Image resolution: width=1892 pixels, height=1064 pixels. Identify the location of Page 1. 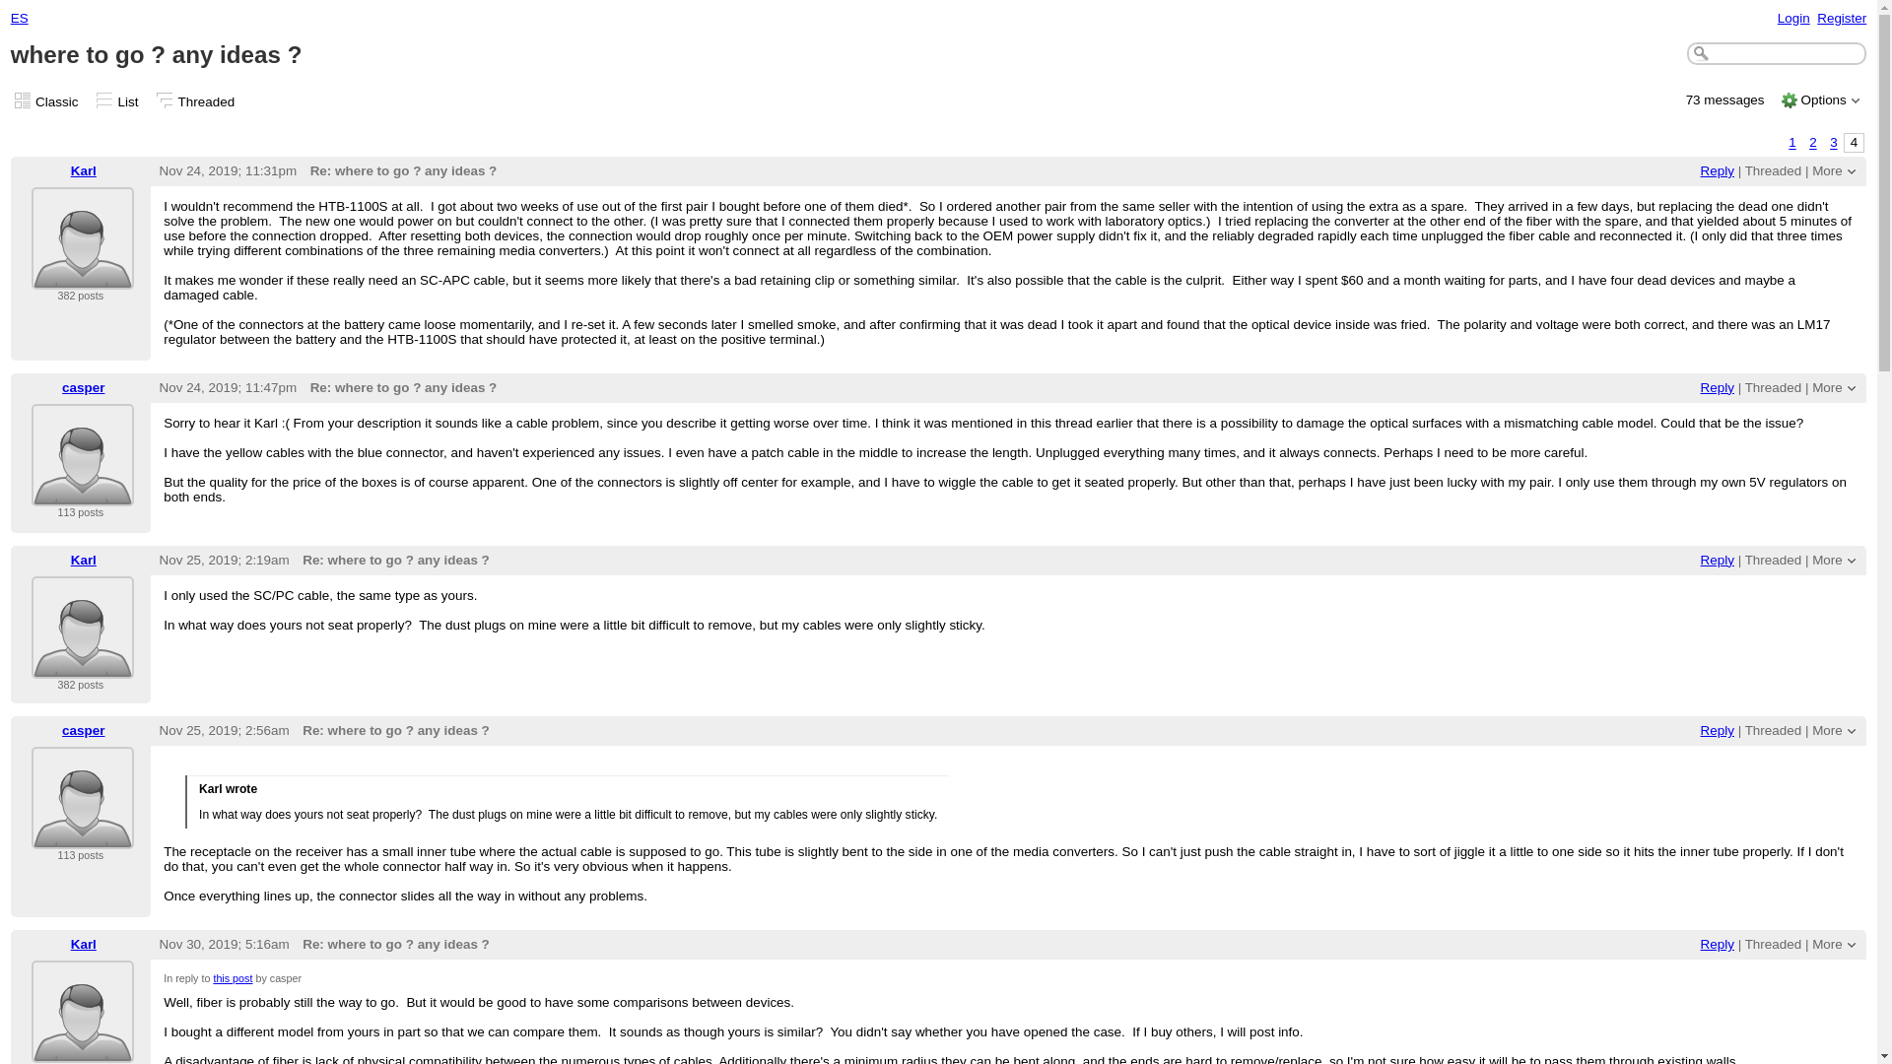
(1791, 143).